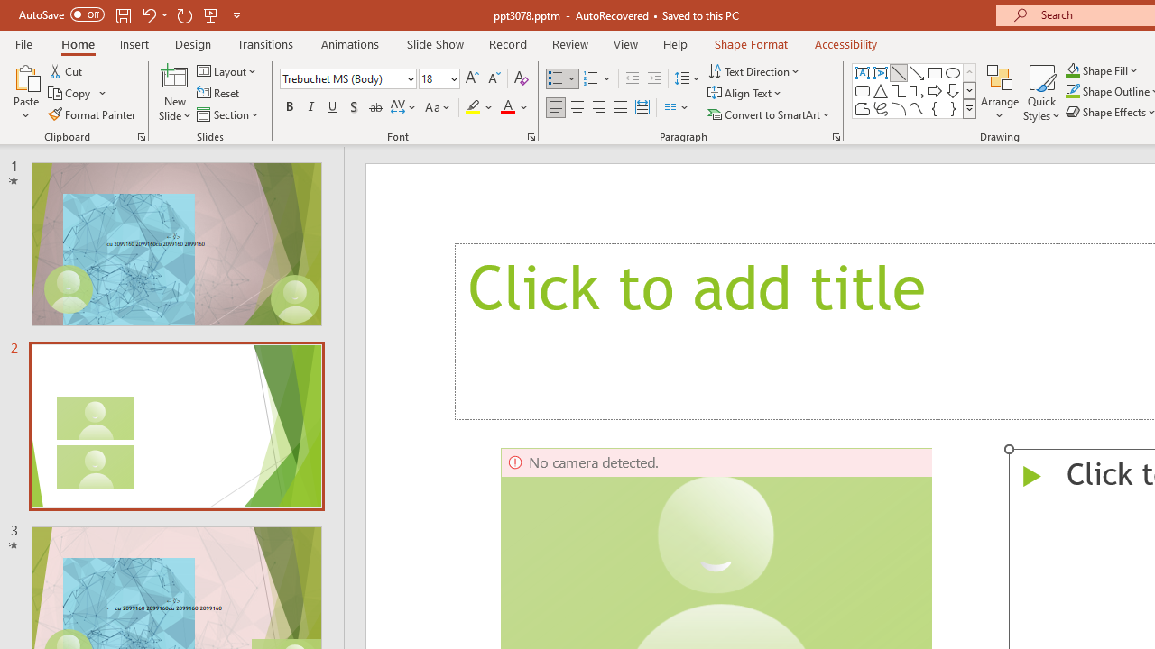 This screenshot has height=649, width=1155. What do you see at coordinates (577, 108) in the screenshot?
I see `Center` at bounding box center [577, 108].